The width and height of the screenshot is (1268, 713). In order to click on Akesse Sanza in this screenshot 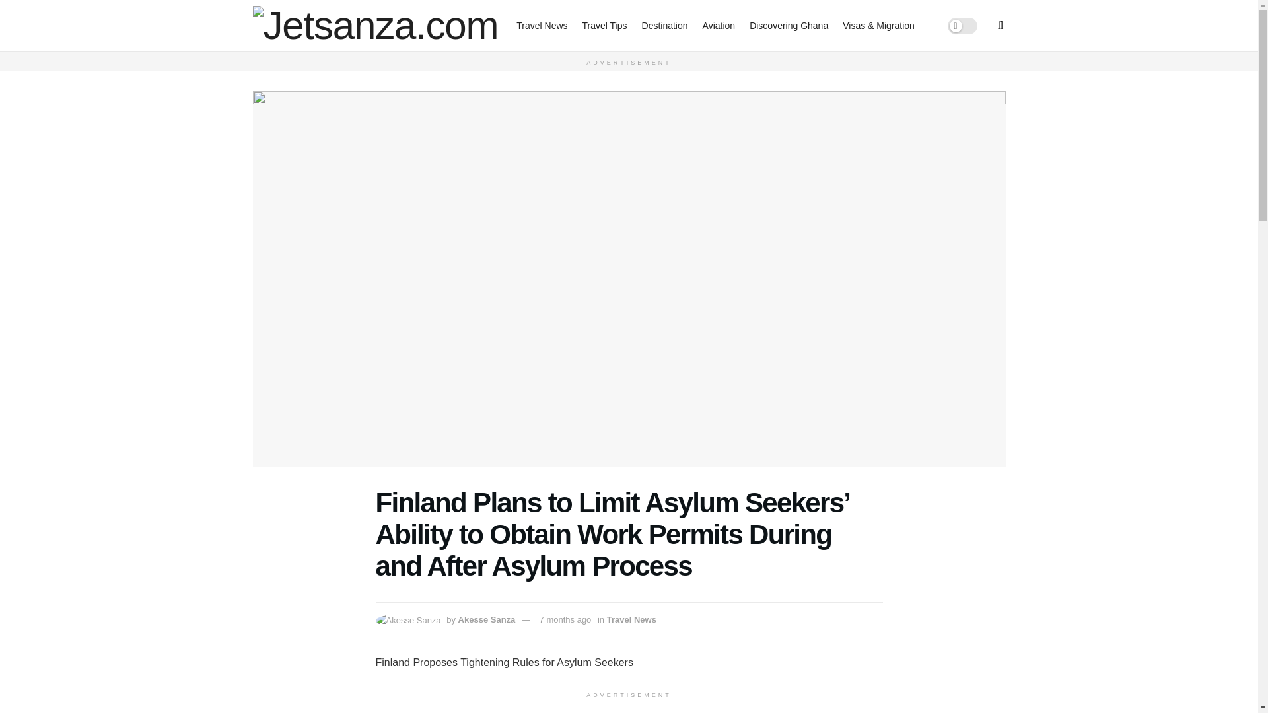, I will do `click(487, 619)`.